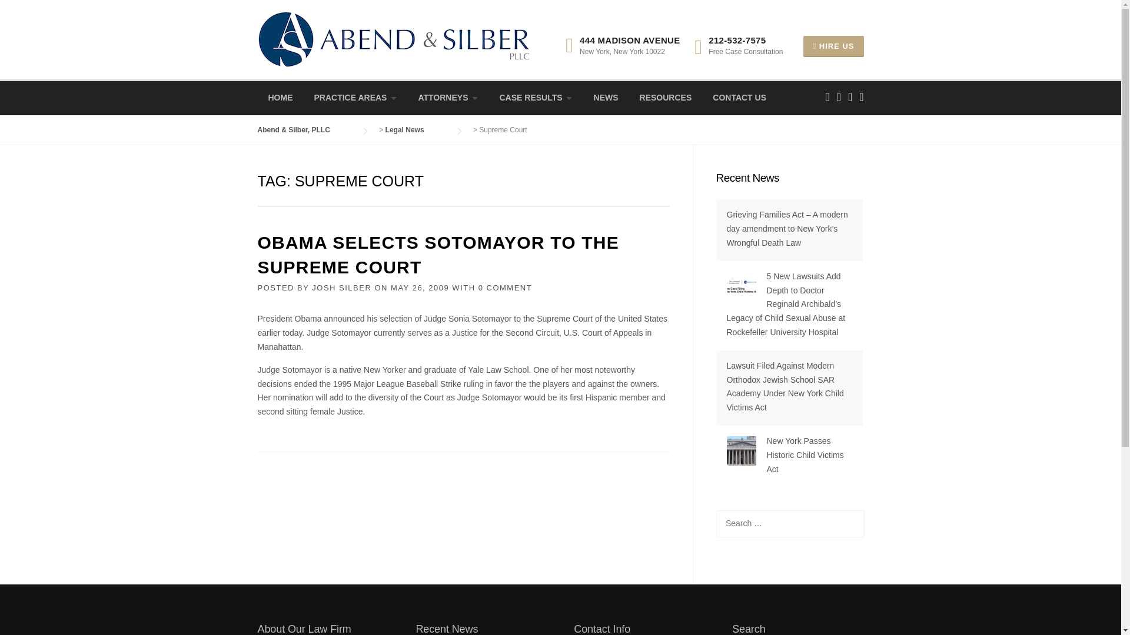 This screenshot has height=635, width=1130. I want to click on ATTORNEYS, so click(447, 98).